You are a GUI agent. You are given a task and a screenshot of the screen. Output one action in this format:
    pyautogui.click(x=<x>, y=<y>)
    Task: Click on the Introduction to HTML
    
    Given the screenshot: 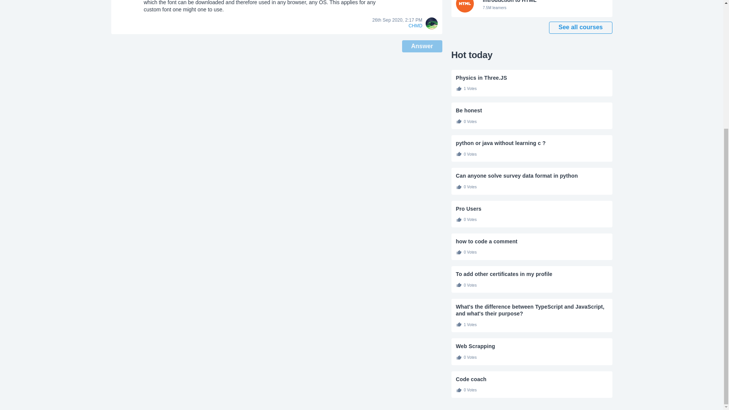 What is the action you would take?
    pyautogui.click(x=532, y=274)
    